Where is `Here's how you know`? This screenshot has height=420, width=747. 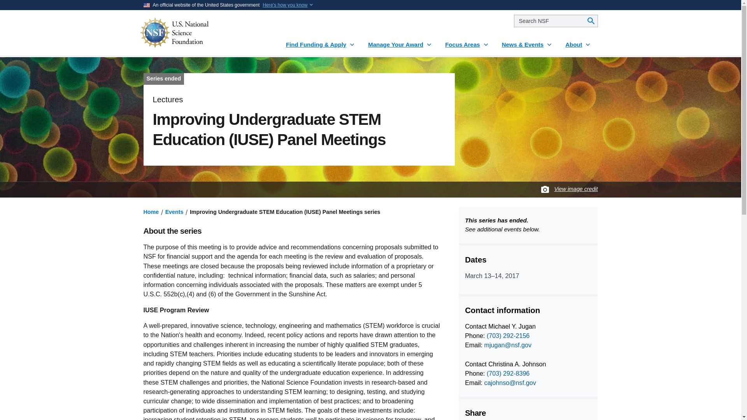
Here's how you know is located at coordinates (285, 5).